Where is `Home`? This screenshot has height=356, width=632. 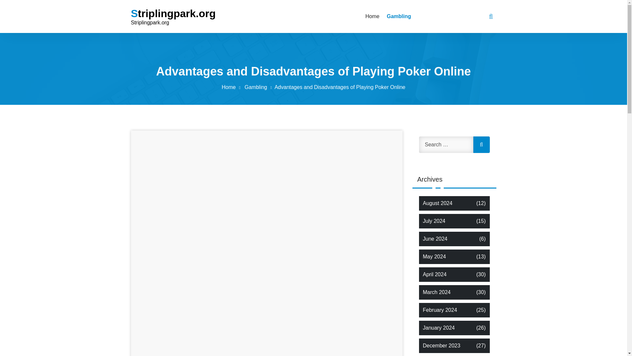 Home is located at coordinates (372, 16).